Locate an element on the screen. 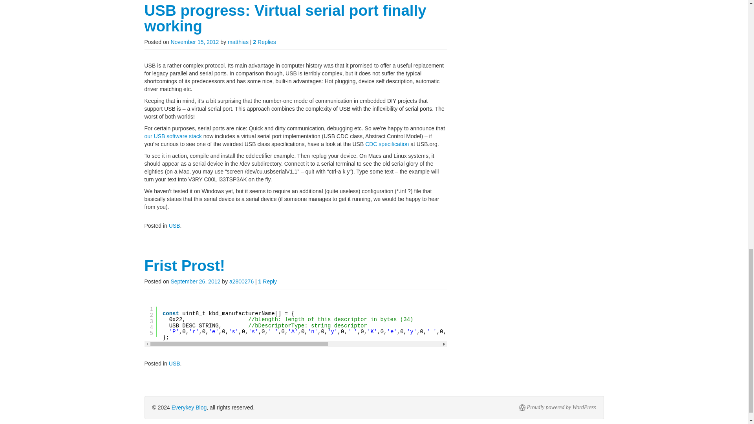 The width and height of the screenshot is (754, 424). View all posts by a2800276 is located at coordinates (241, 281).